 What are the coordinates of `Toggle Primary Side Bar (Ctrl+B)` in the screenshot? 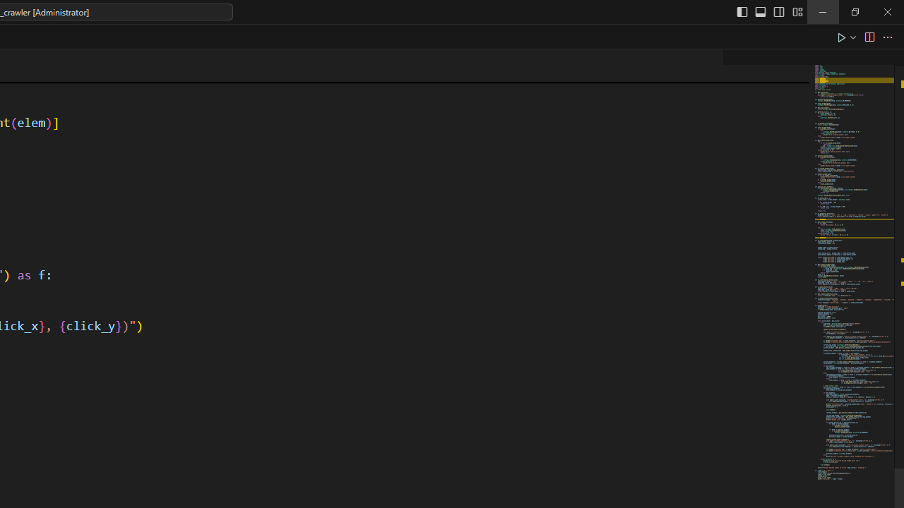 It's located at (742, 11).